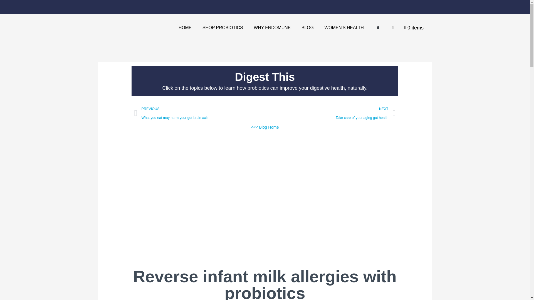 The width and height of the screenshot is (534, 300). Describe the element at coordinates (272, 28) in the screenshot. I see `WHY ENDOMUNE` at that location.